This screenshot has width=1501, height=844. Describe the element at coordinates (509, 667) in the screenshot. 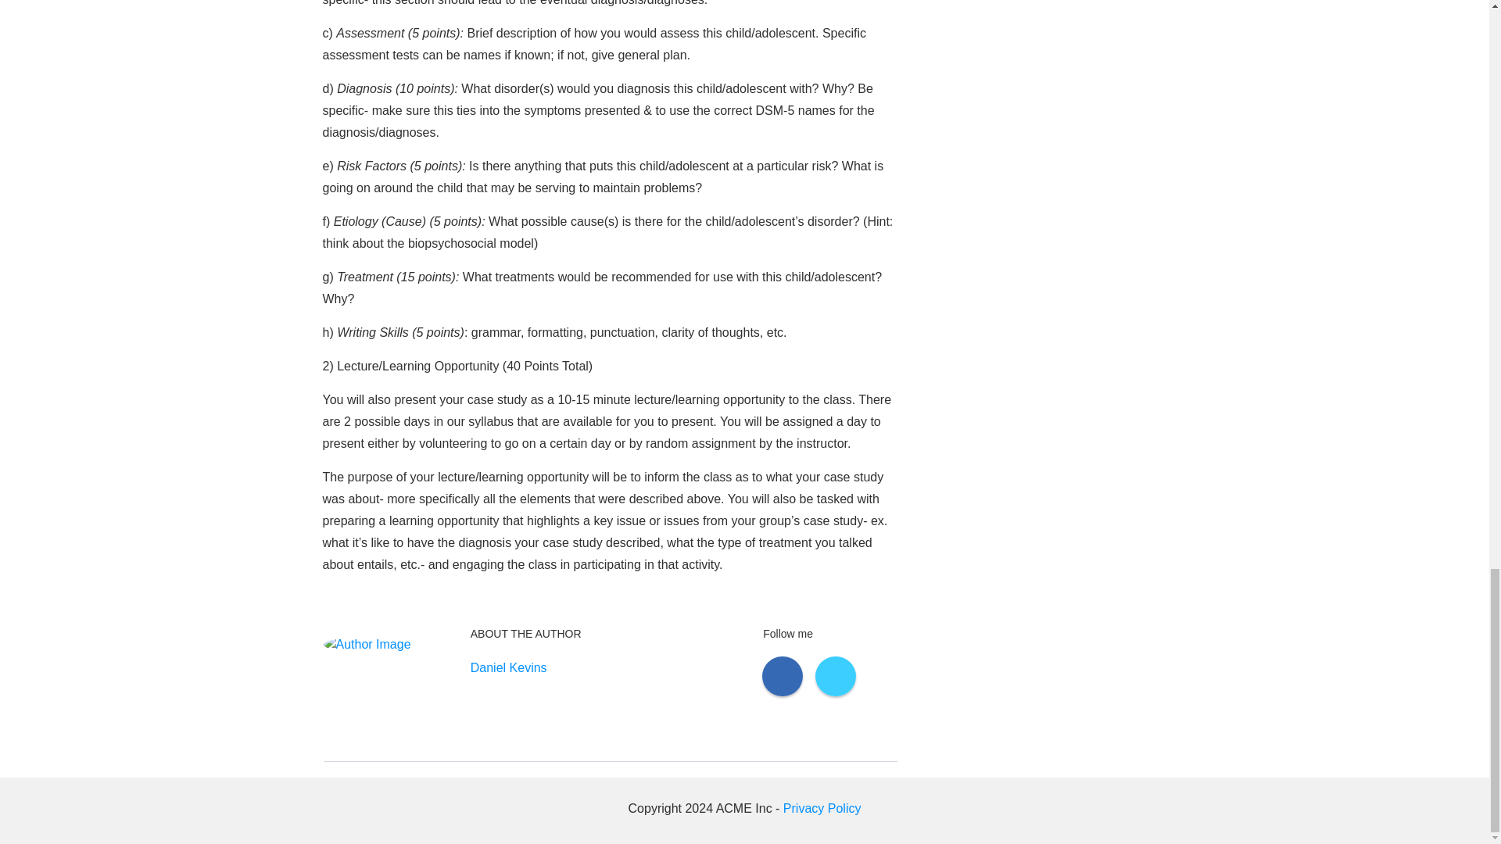

I see `Daniel Kevins` at that location.